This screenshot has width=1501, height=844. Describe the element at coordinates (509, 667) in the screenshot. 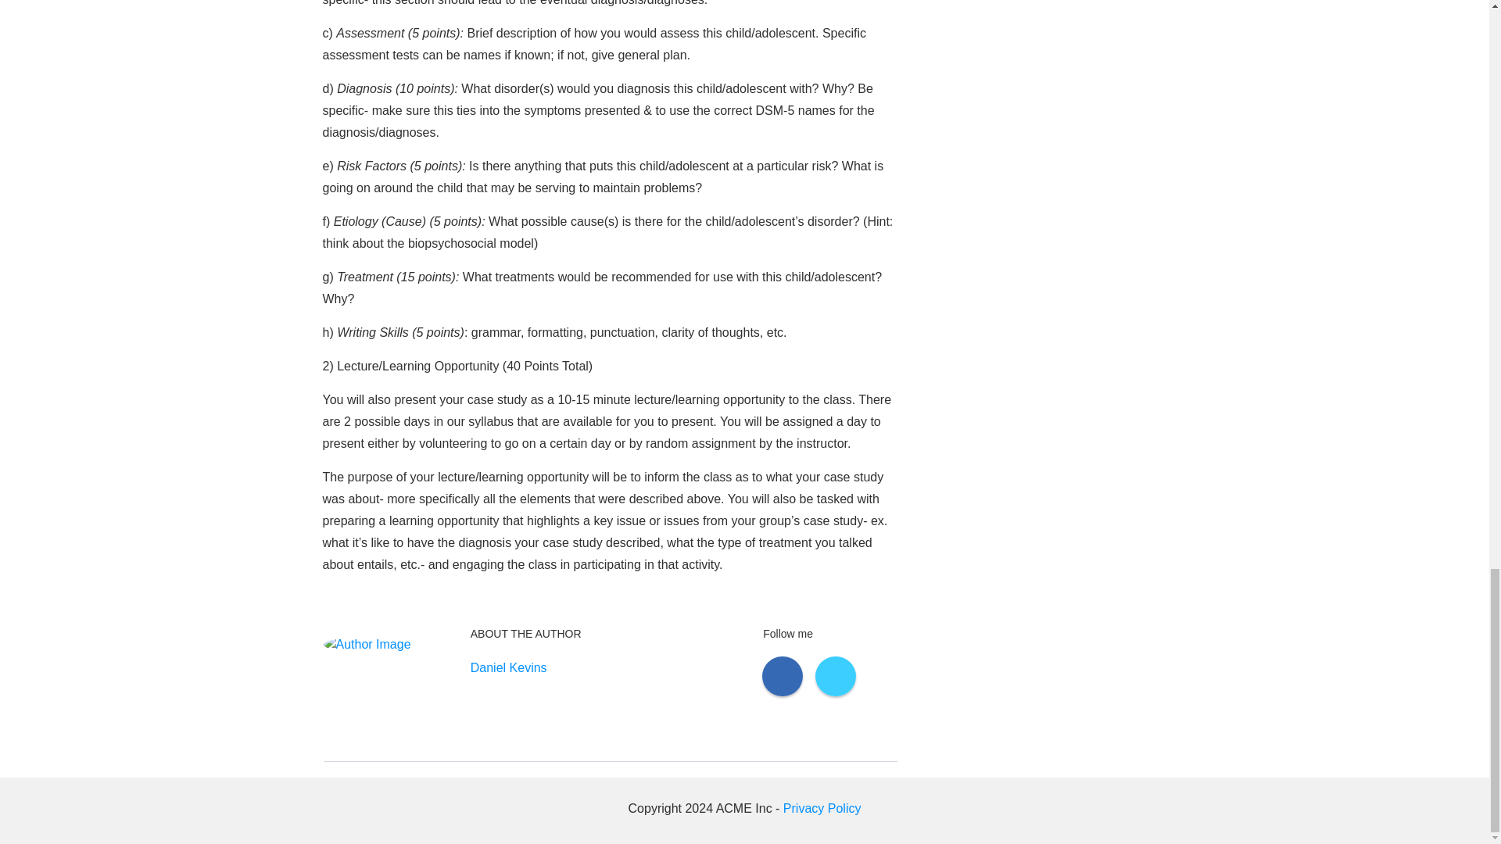

I see `Daniel Kevins` at that location.